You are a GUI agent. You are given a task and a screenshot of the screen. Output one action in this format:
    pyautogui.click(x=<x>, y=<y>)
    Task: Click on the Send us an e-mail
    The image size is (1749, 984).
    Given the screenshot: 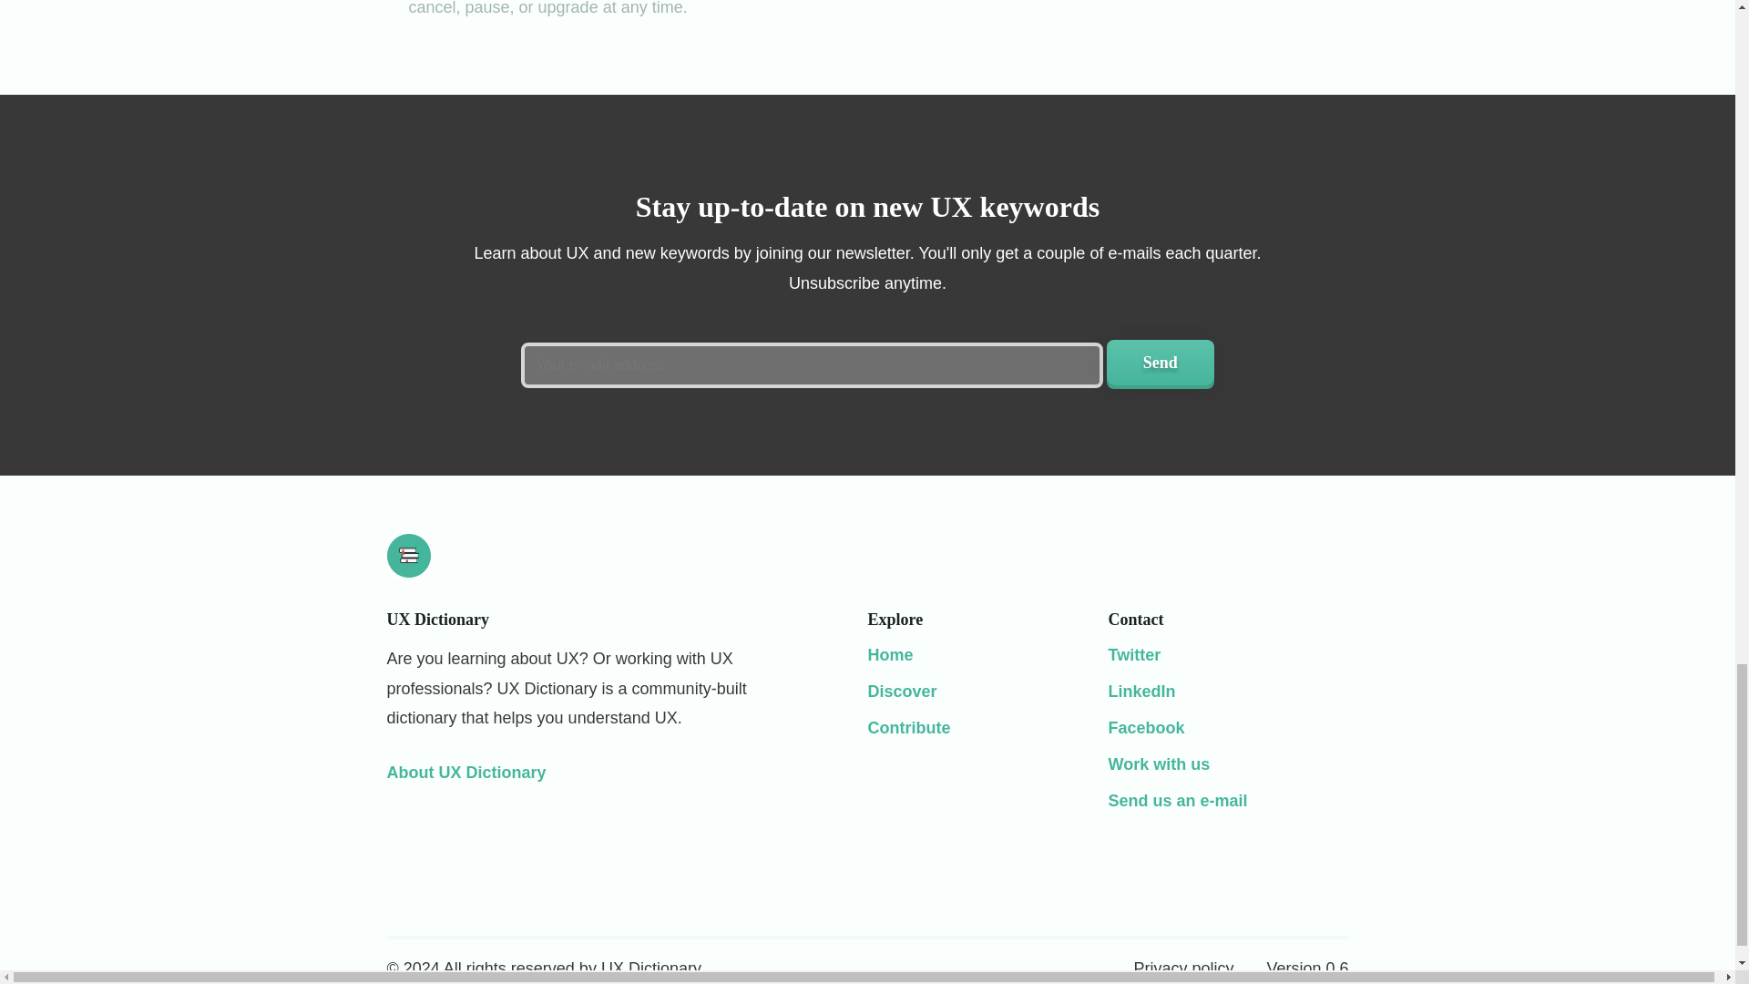 What is the action you would take?
    pyautogui.click(x=1177, y=800)
    